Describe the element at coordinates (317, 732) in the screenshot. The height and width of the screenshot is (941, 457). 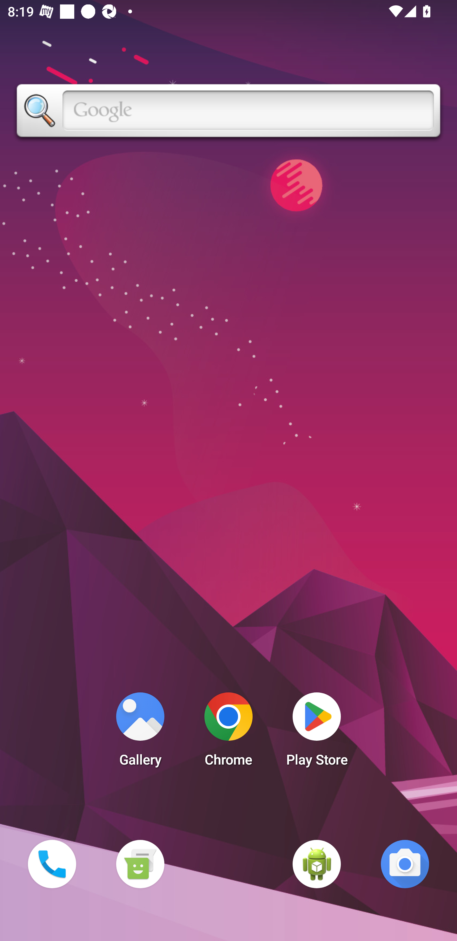
I see `Play Store` at that location.